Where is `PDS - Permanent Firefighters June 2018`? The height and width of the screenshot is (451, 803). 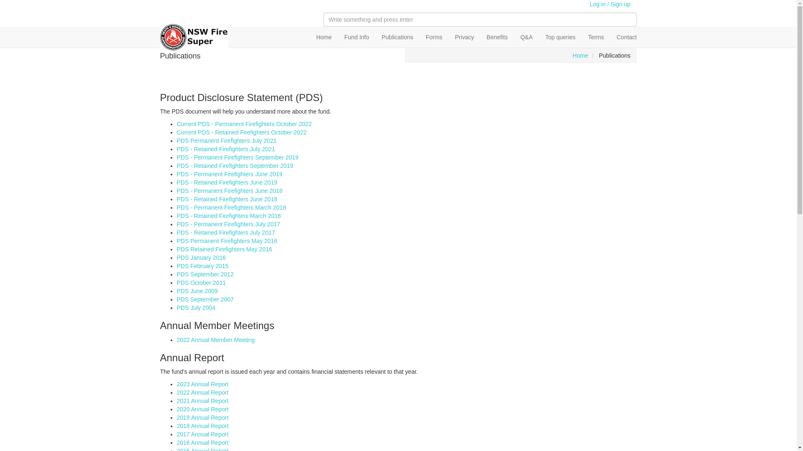
PDS - Permanent Firefighters June 2018 is located at coordinates (229, 191).